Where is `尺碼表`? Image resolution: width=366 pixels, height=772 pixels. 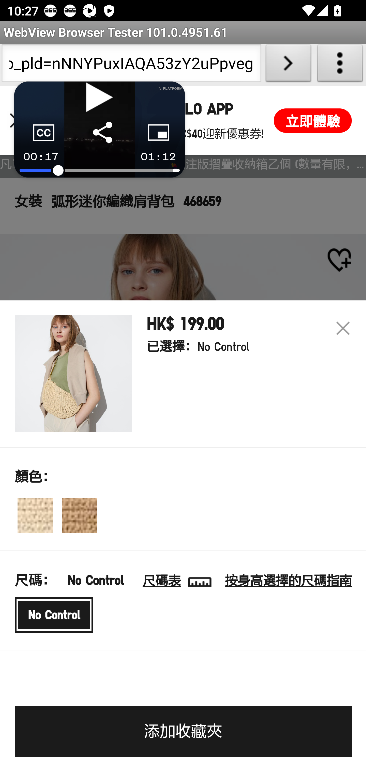 尺碼表 is located at coordinates (165, 581).